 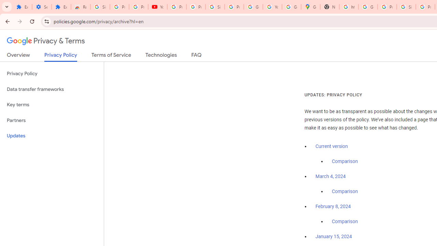 What do you see at coordinates (100, 7) in the screenshot?
I see `Sign in - Google Accounts` at bounding box center [100, 7].